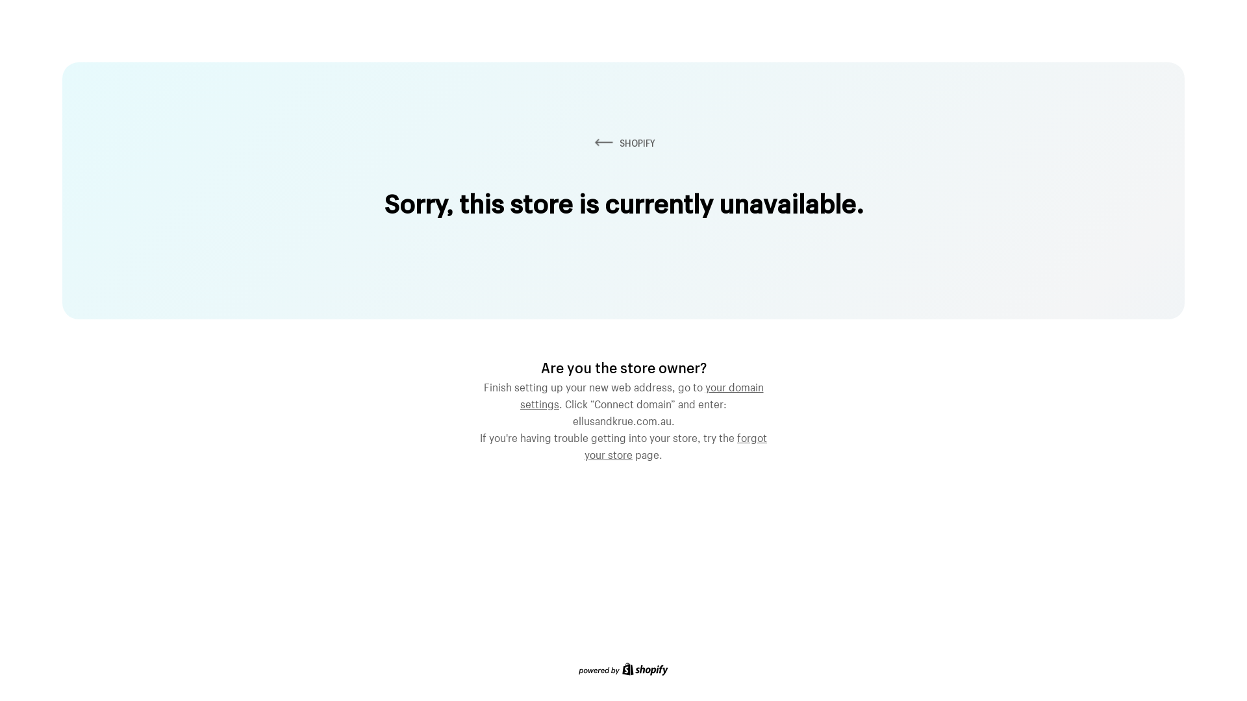 The width and height of the screenshot is (1247, 701). I want to click on SHOPIFY, so click(623, 143).